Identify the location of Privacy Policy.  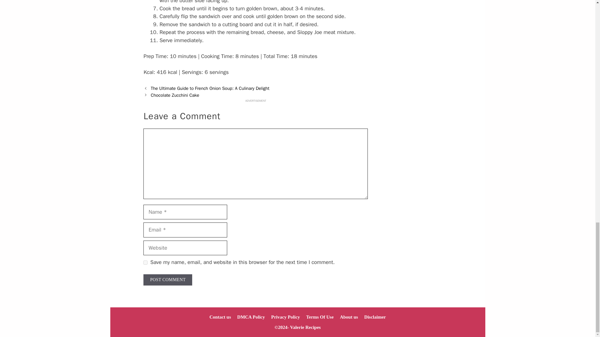
(286, 317).